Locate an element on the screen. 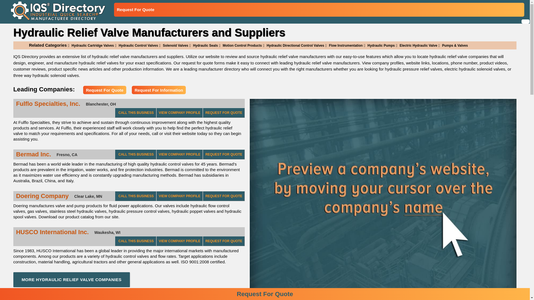 This screenshot has height=300, width=534. Bermad Profile is located at coordinates (180, 154).